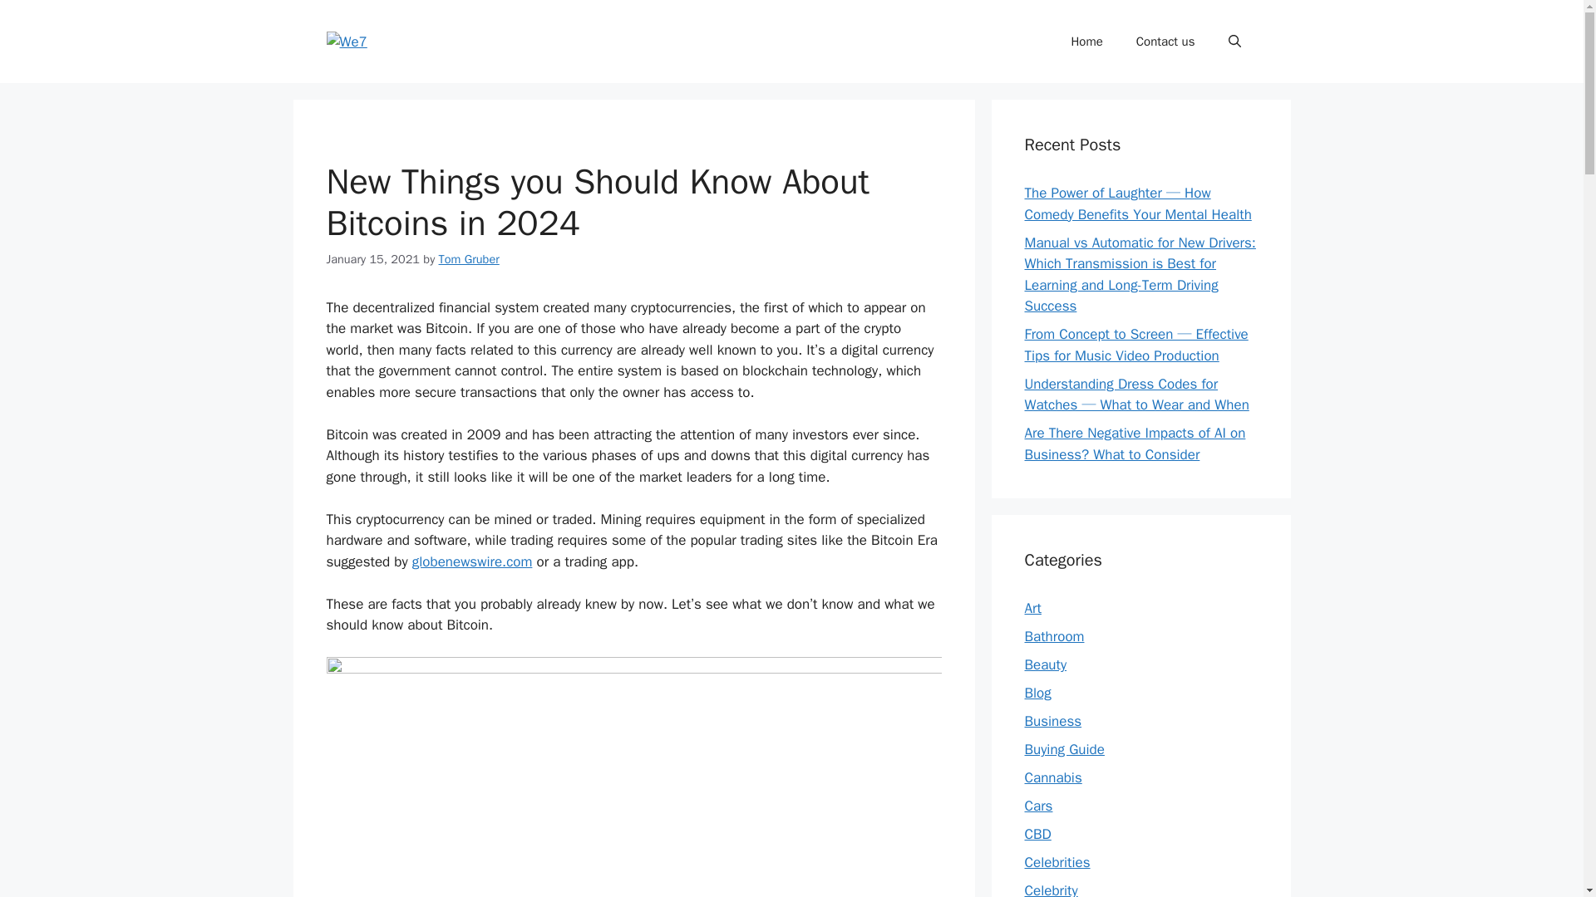  Describe the element at coordinates (1064, 749) in the screenshot. I see `Buying Guide` at that location.